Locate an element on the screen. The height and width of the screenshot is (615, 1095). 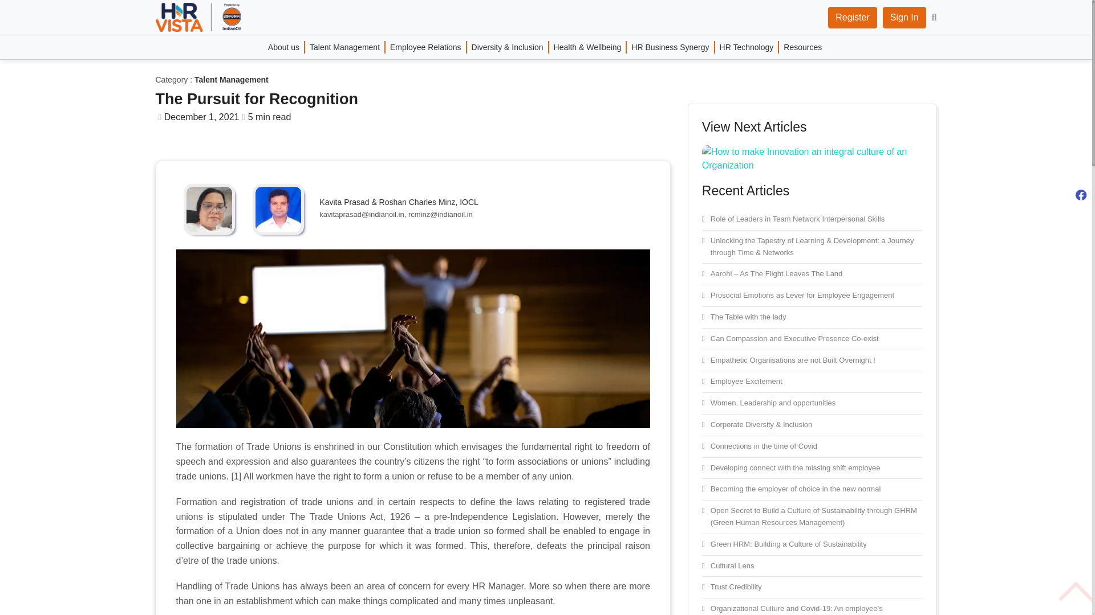
Resources is located at coordinates (802, 47).